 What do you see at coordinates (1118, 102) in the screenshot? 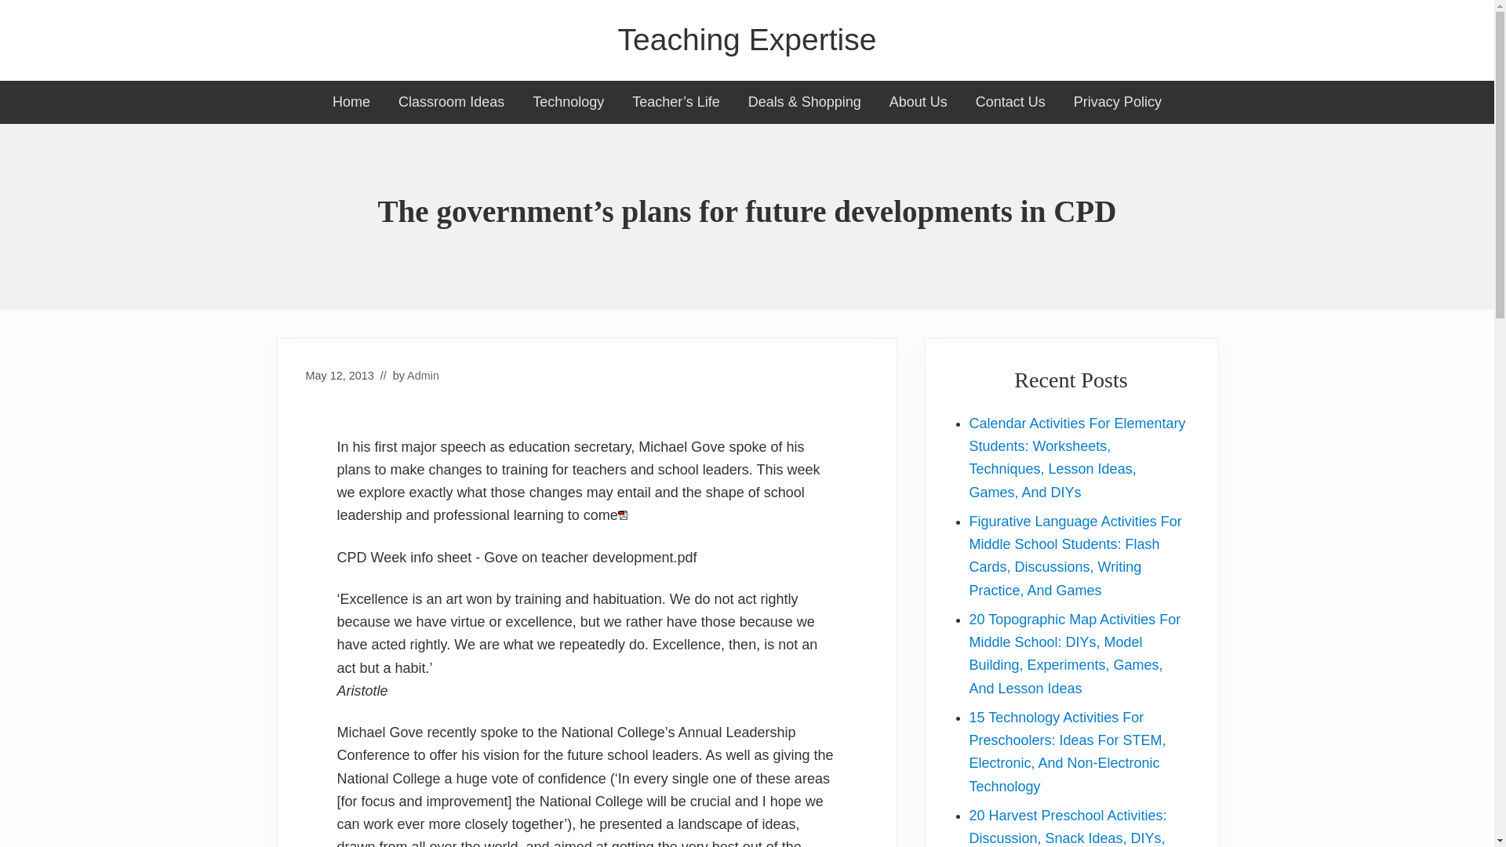
I see `Privacy Policy` at bounding box center [1118, 102].